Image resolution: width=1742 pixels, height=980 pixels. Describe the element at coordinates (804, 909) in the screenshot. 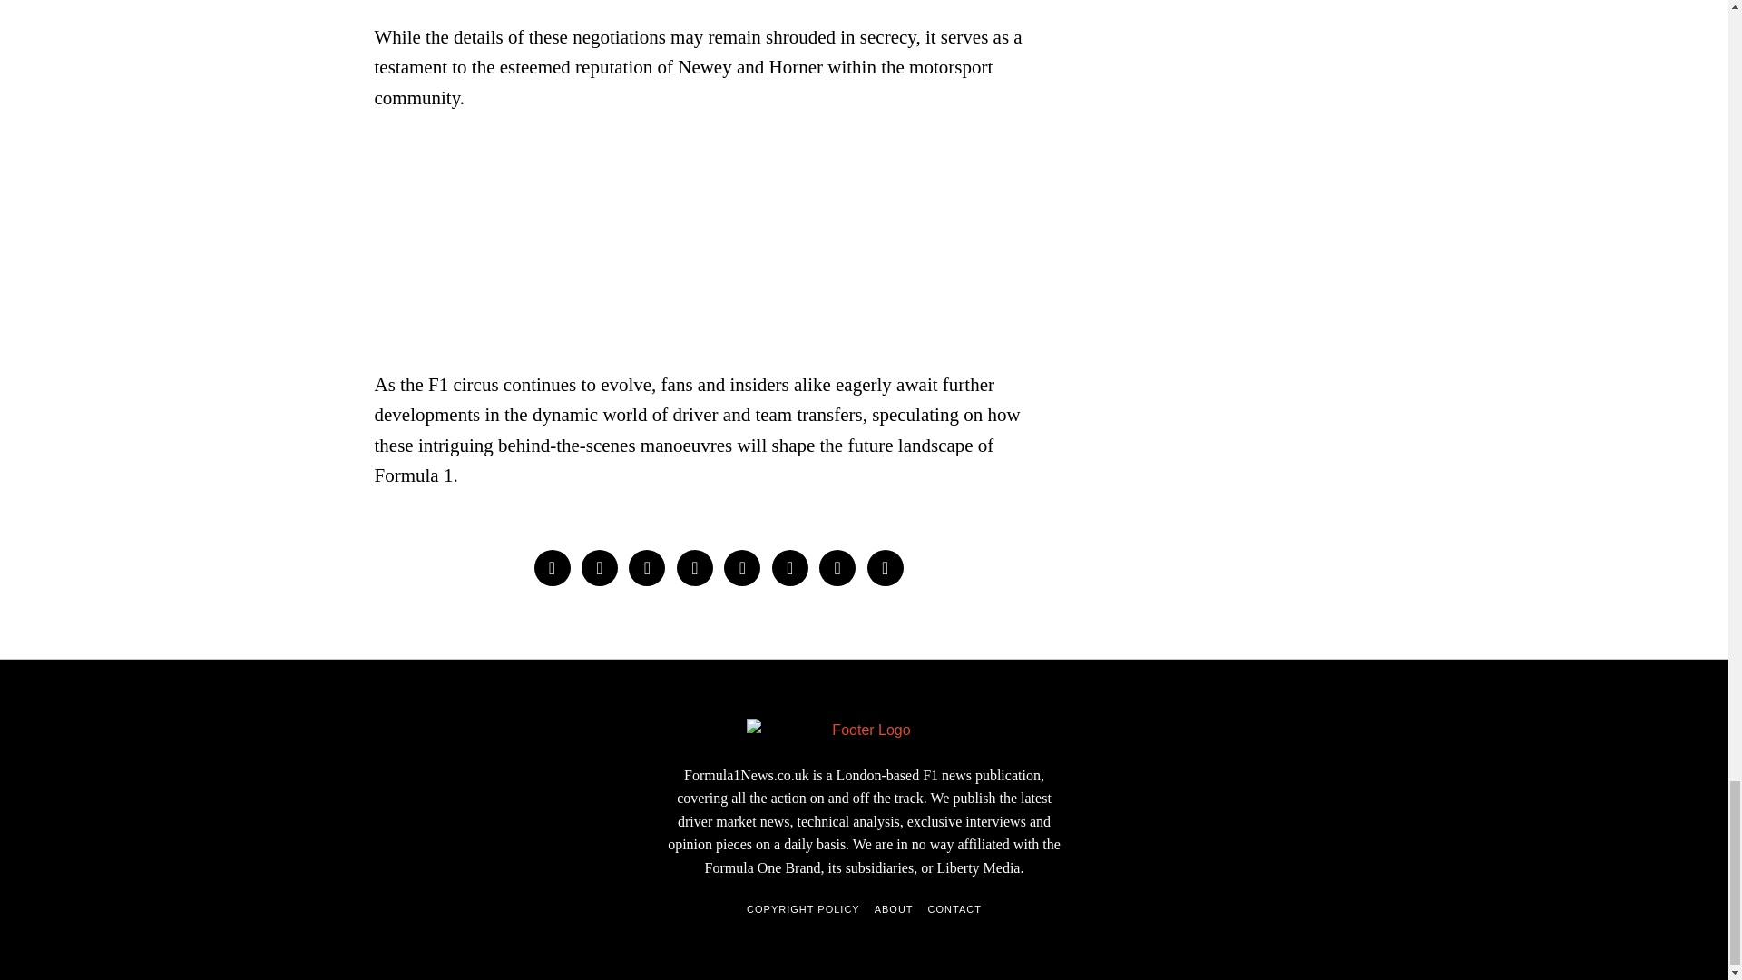

I see `COPYRIGHT POLICY` at that location.